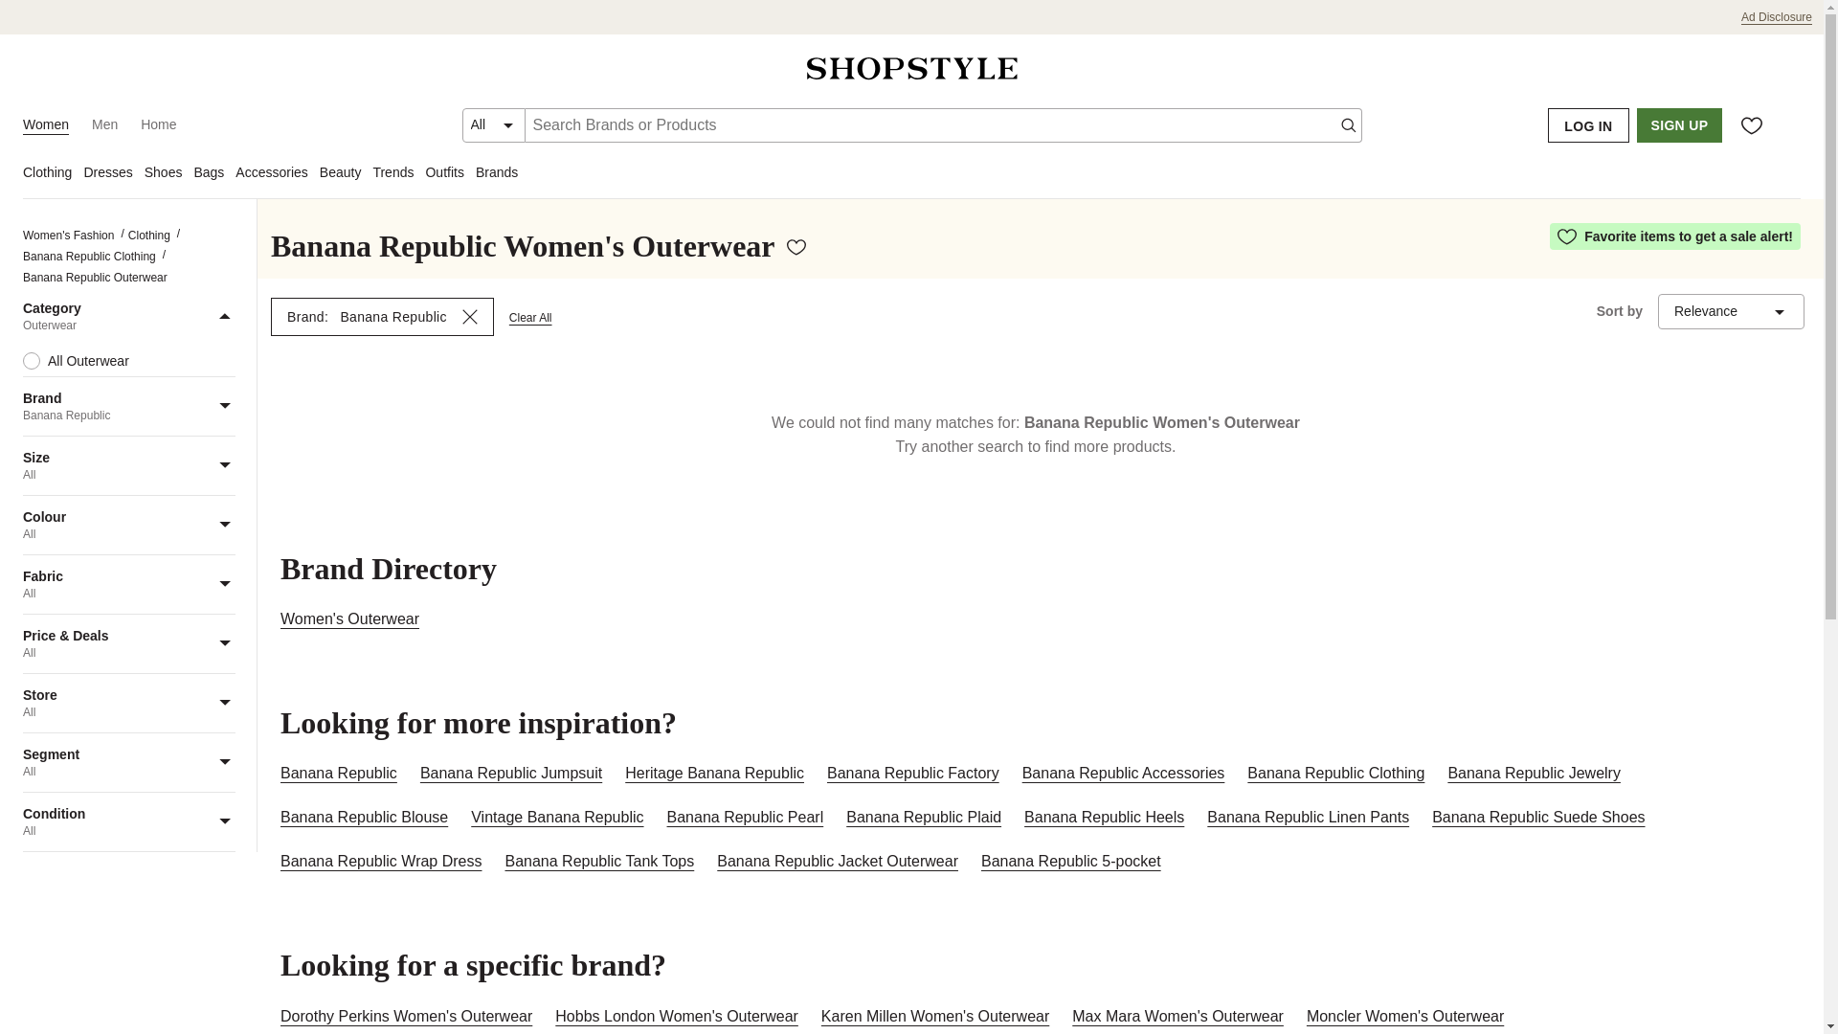 The width and height of the screenshot is (1838, 1034). Describe the element at coordinates (128, 332) in the screenshot. I see `Category` at that location.